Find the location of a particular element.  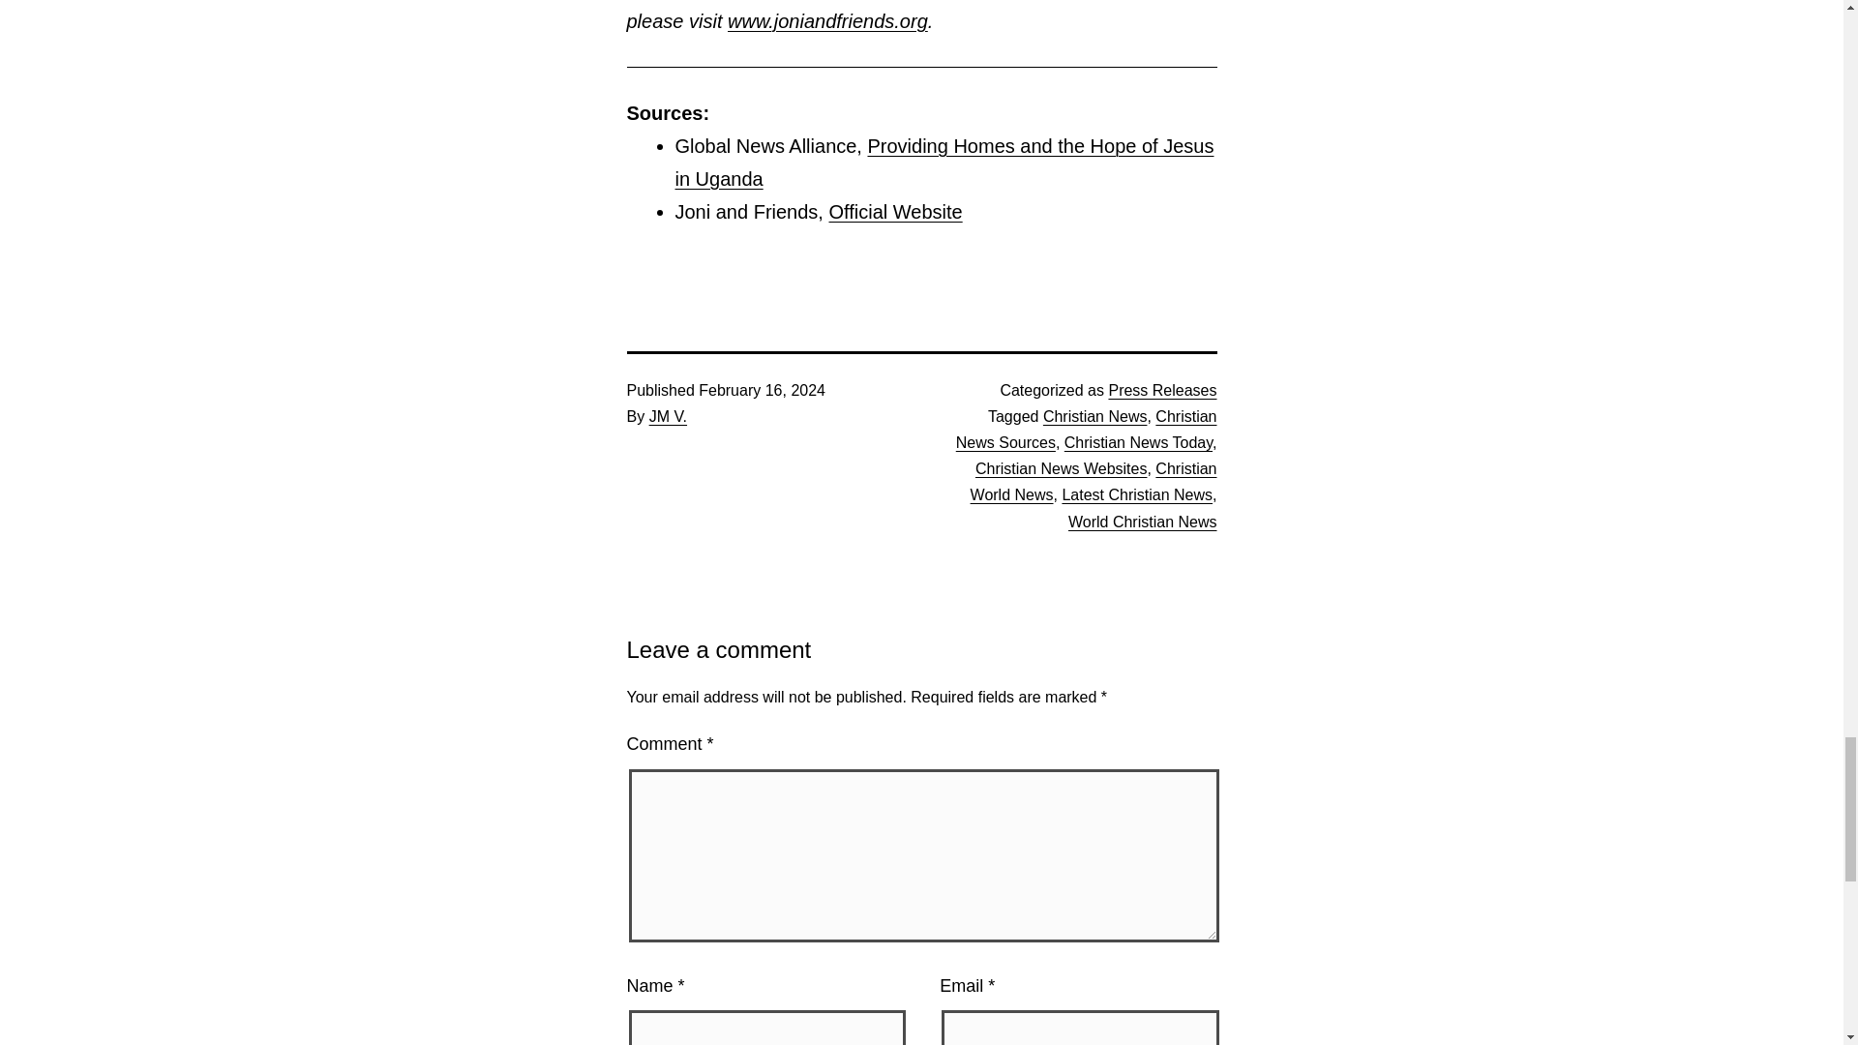

Latest Christian News is located at coordinates (1136, 494).